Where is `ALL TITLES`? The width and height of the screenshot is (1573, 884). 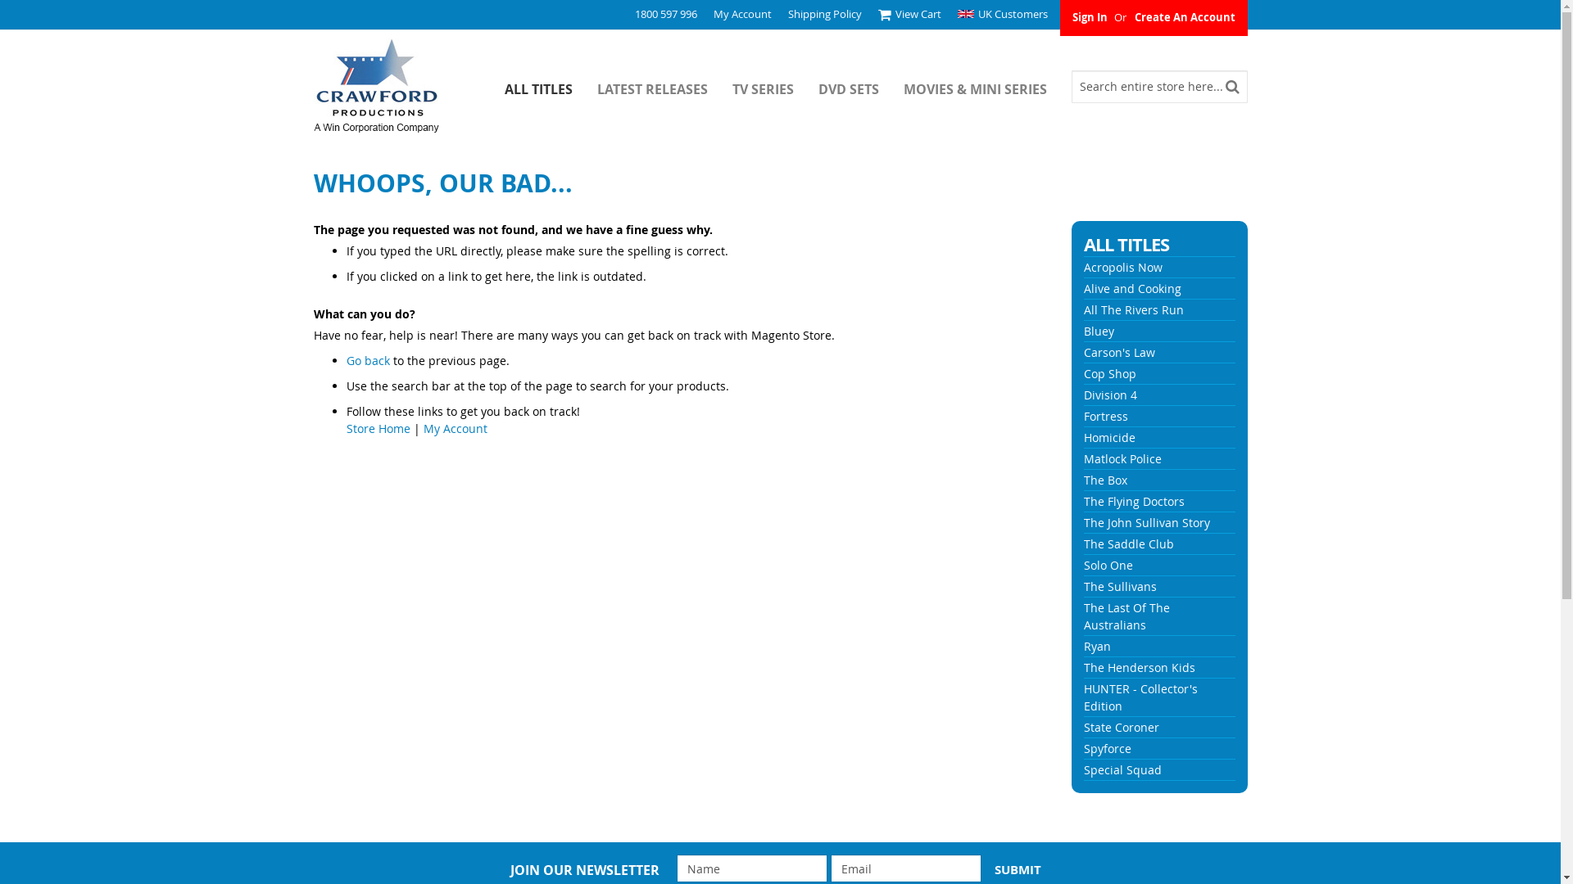 ALL TITLES is located at coordinates (551, 87).